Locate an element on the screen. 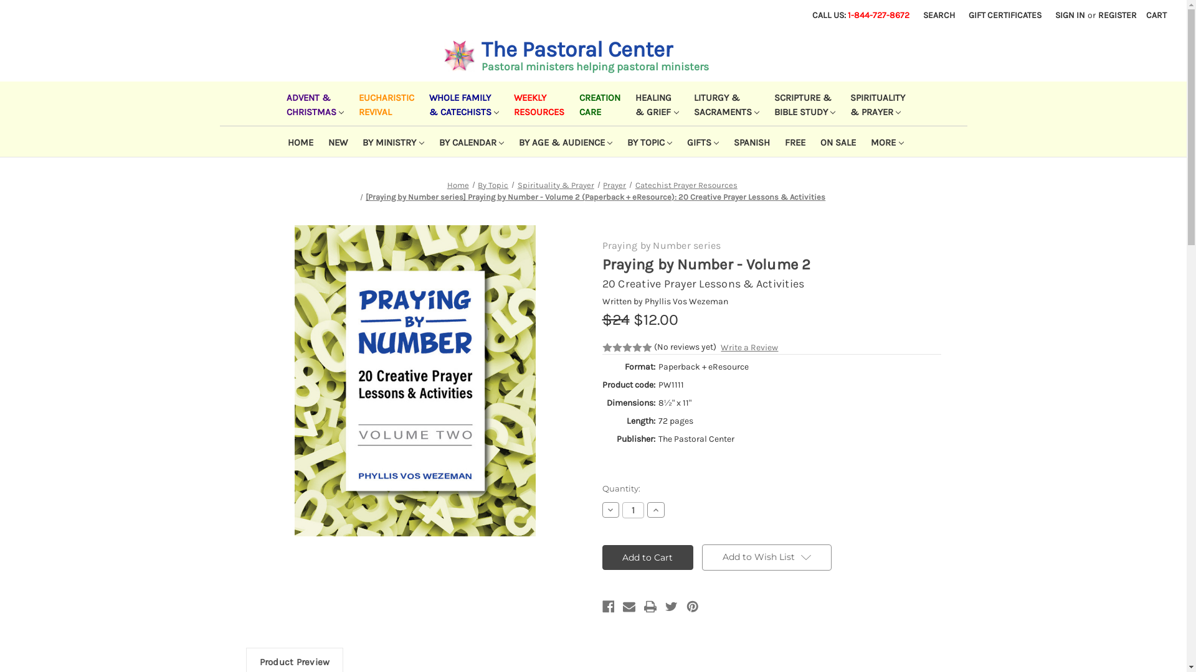 The height and width of the screenshot is (672, 1196). FREE is located at coordinates (792, 142).